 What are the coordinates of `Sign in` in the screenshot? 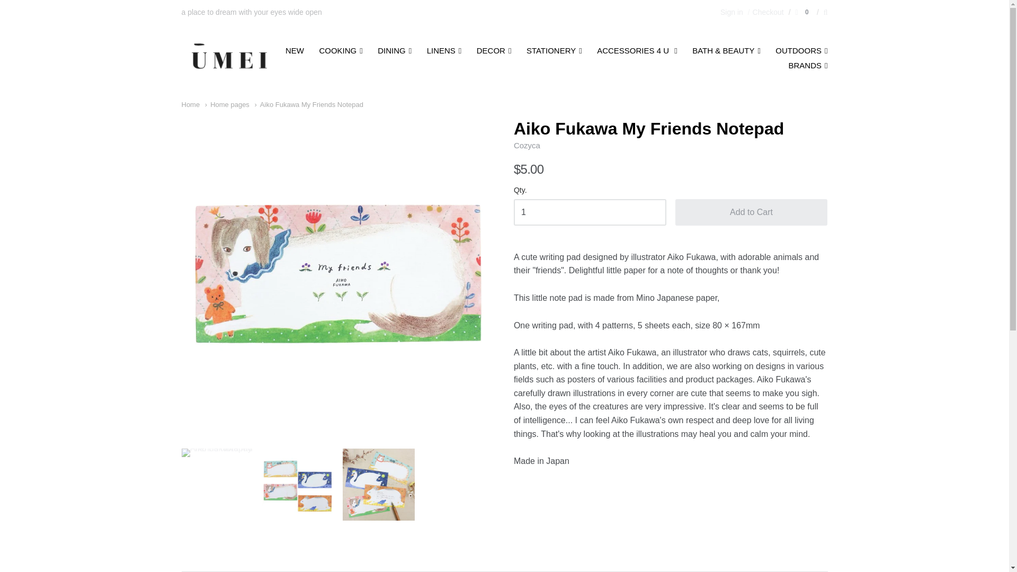 It's located at (731, 12).